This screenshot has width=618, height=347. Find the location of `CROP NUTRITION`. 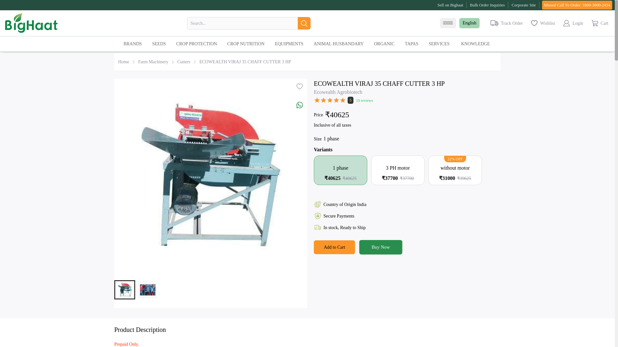

CROP NUTRITION is located at coordinates (248, 44).